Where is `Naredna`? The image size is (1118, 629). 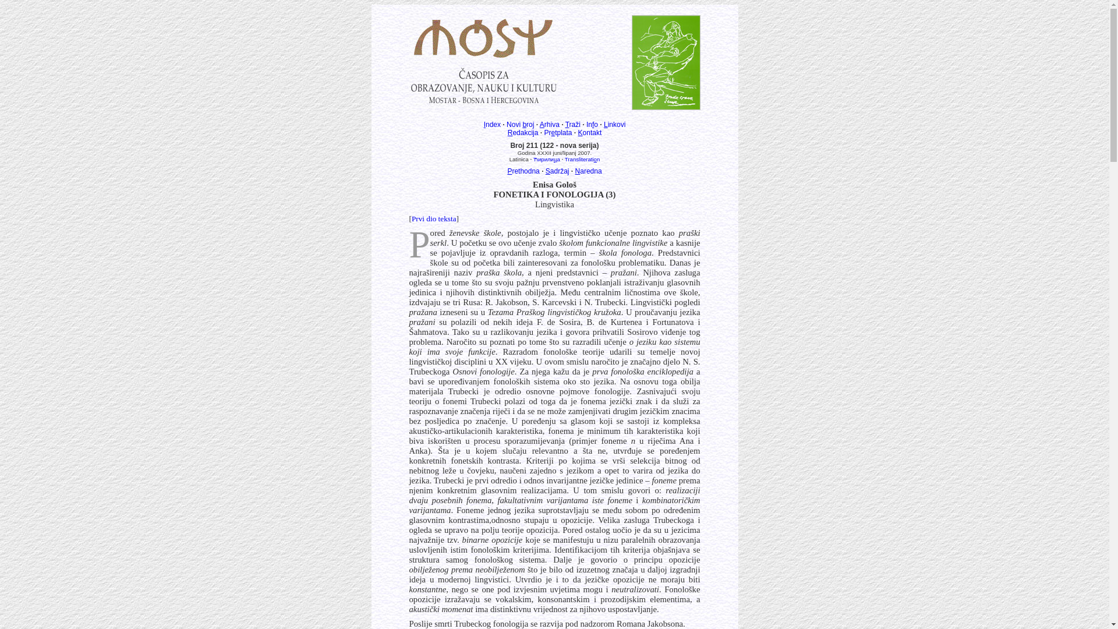
Naredna is located at coordinates (588, 171).